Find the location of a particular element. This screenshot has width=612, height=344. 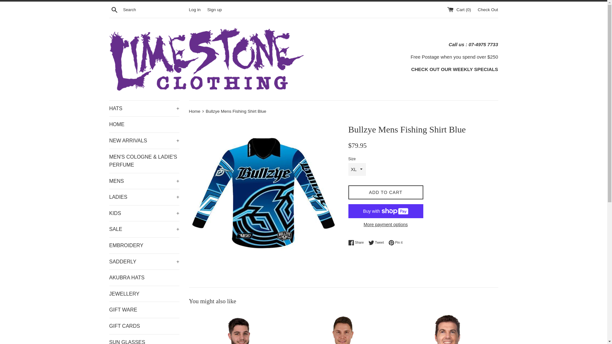

NEW ARRIVALS
+ is located at coordinates (144, 141).